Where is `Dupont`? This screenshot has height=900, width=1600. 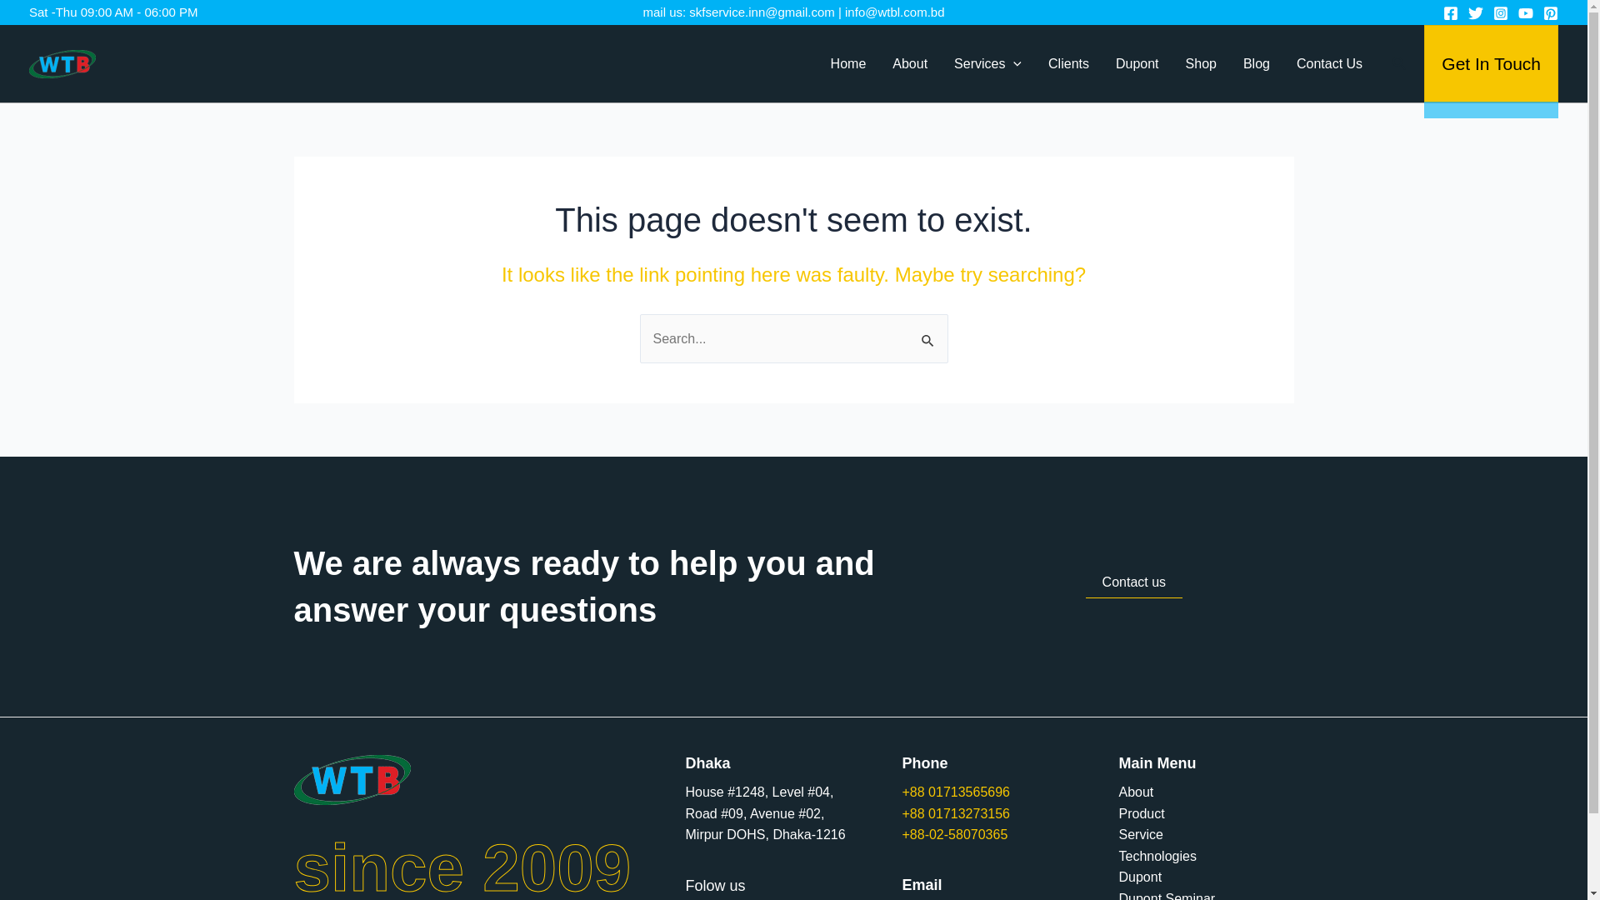
Dupont is located at coordinates (1137, 64).